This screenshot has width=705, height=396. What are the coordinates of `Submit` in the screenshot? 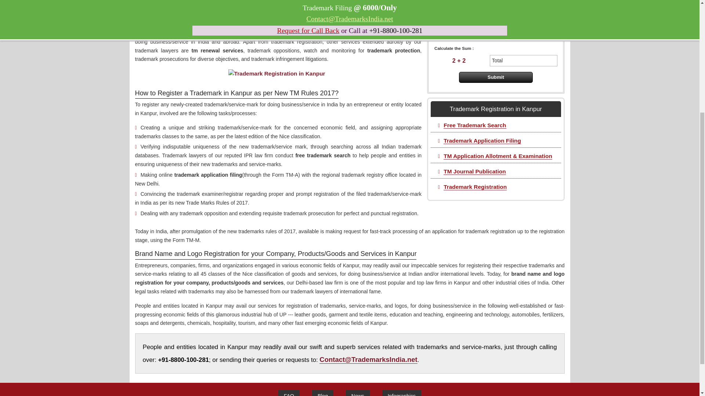 It's located at (496, 77).